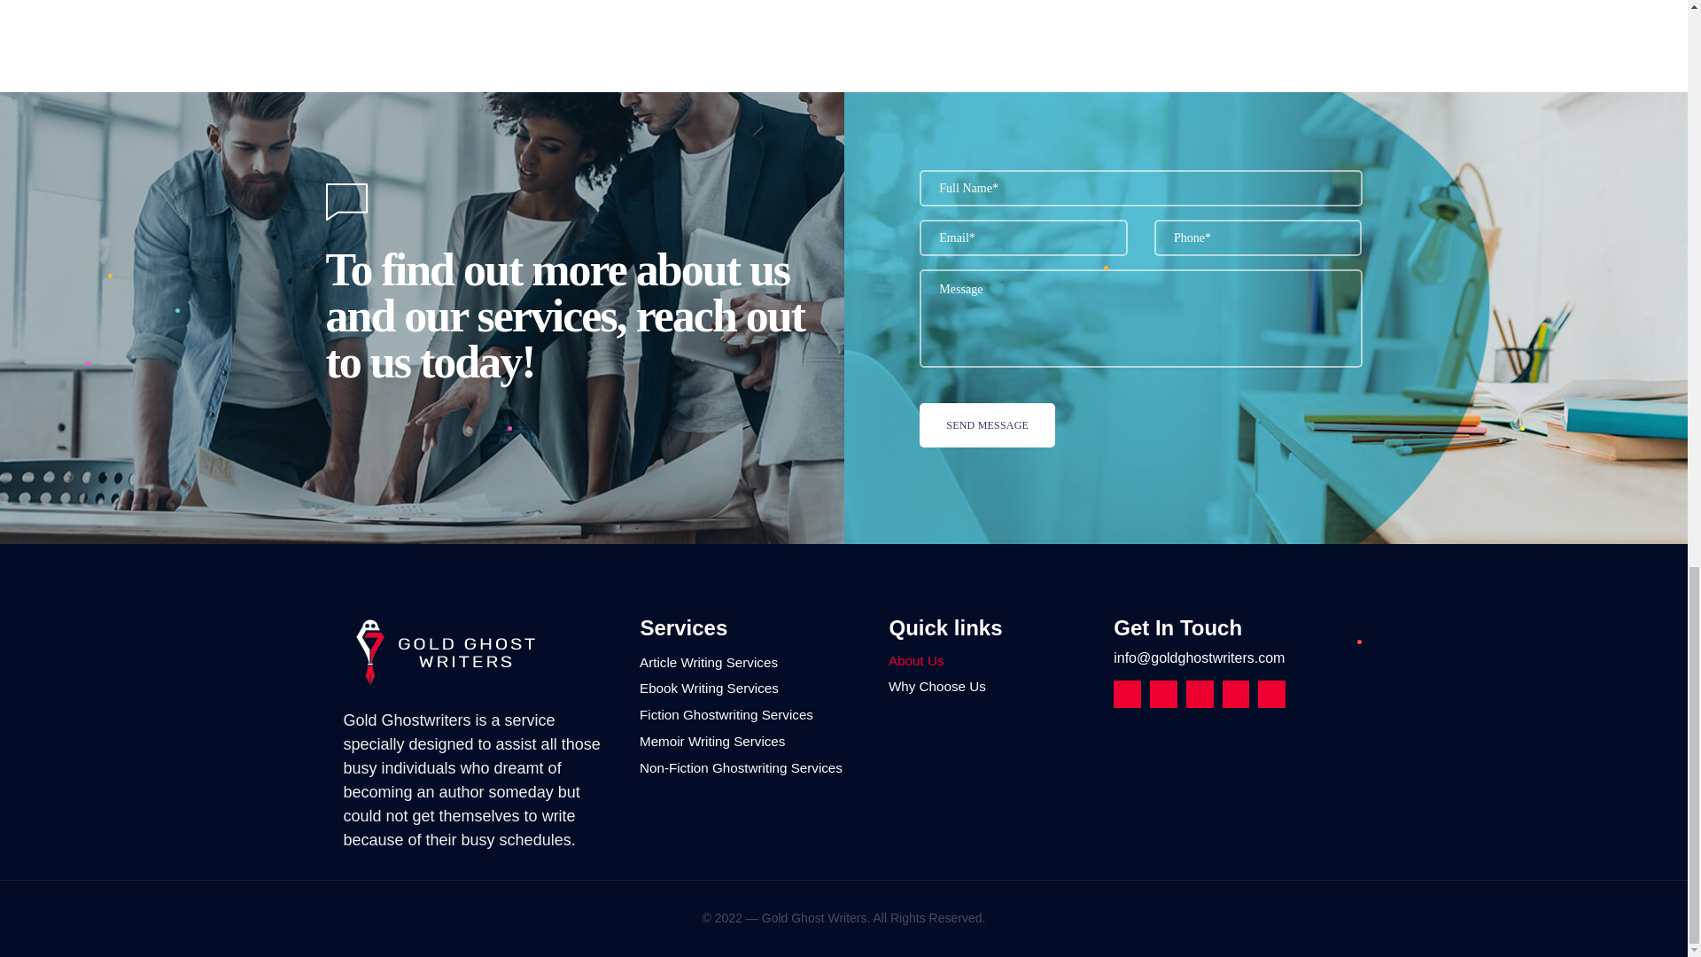 Image resolution: width=1701 pixels, height=957 pixels. What do you see at coordinates (750, 663) in the screenshot?
I see `Article Writing Services` at bounding box center [750, 663].